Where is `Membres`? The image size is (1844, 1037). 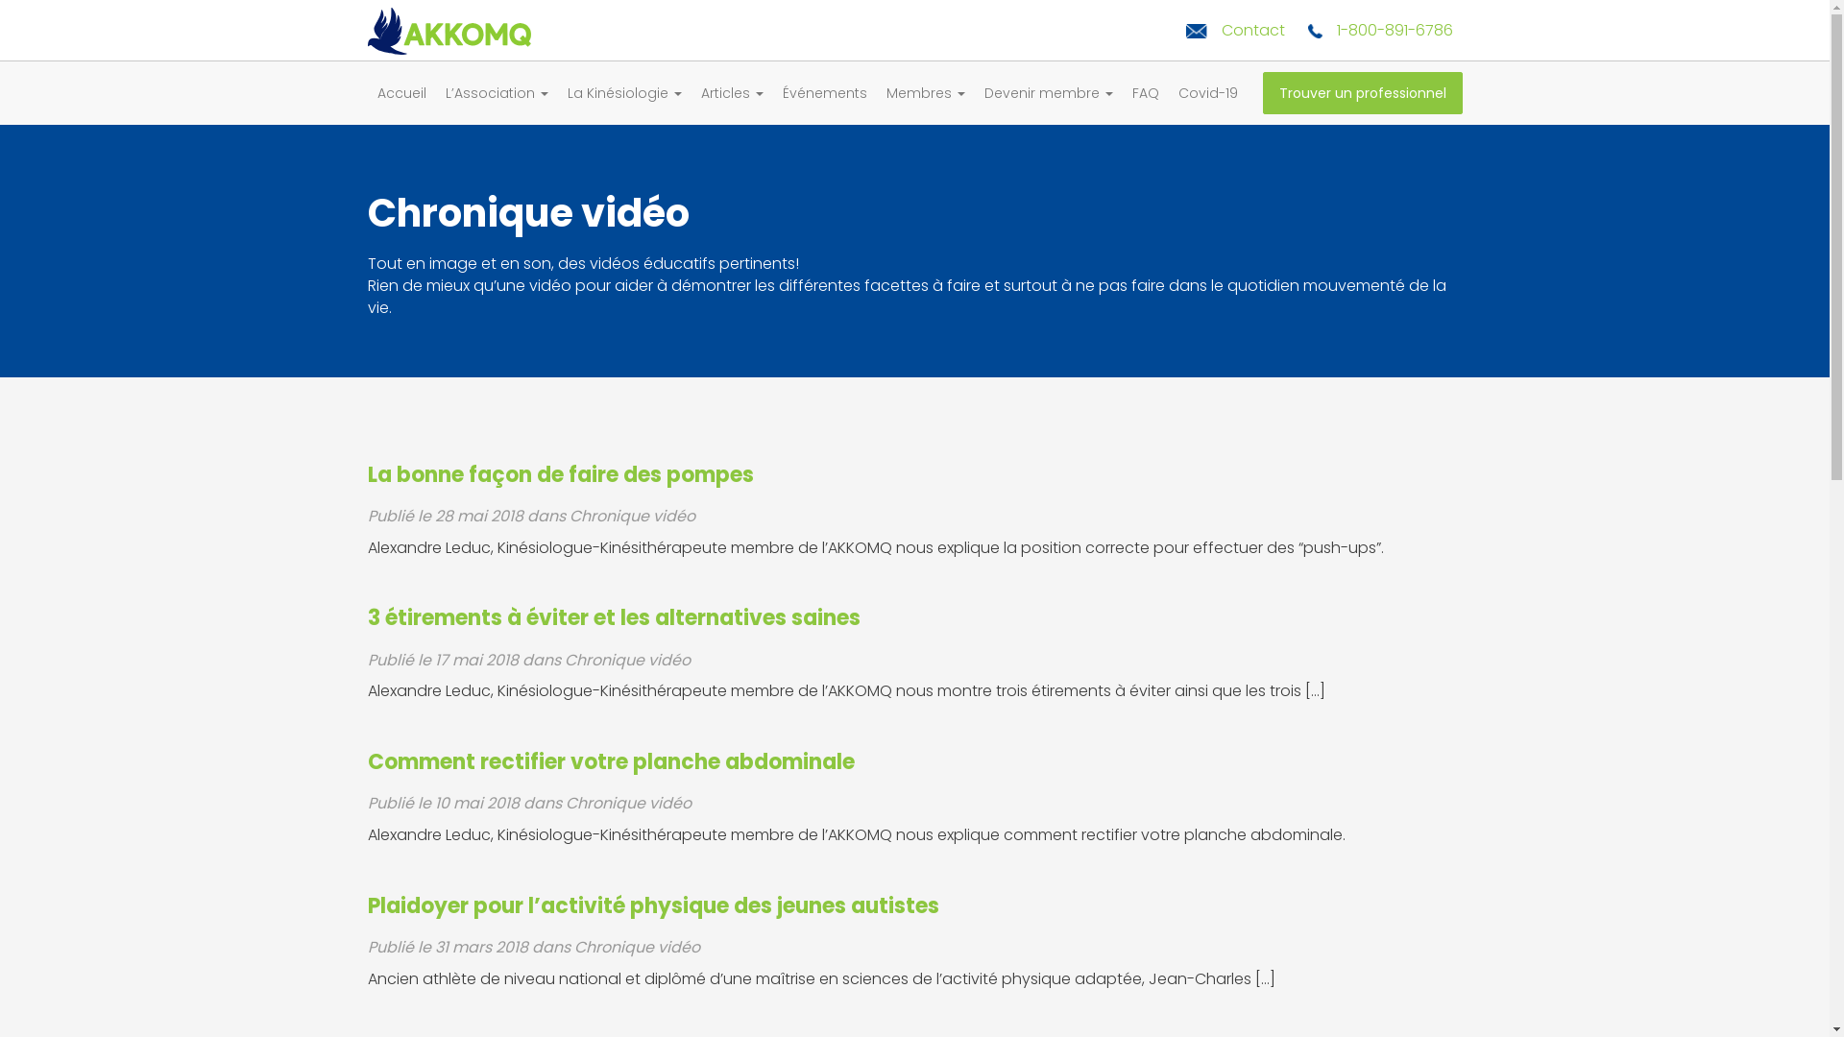 Membres is located at coordinates (924, 93).